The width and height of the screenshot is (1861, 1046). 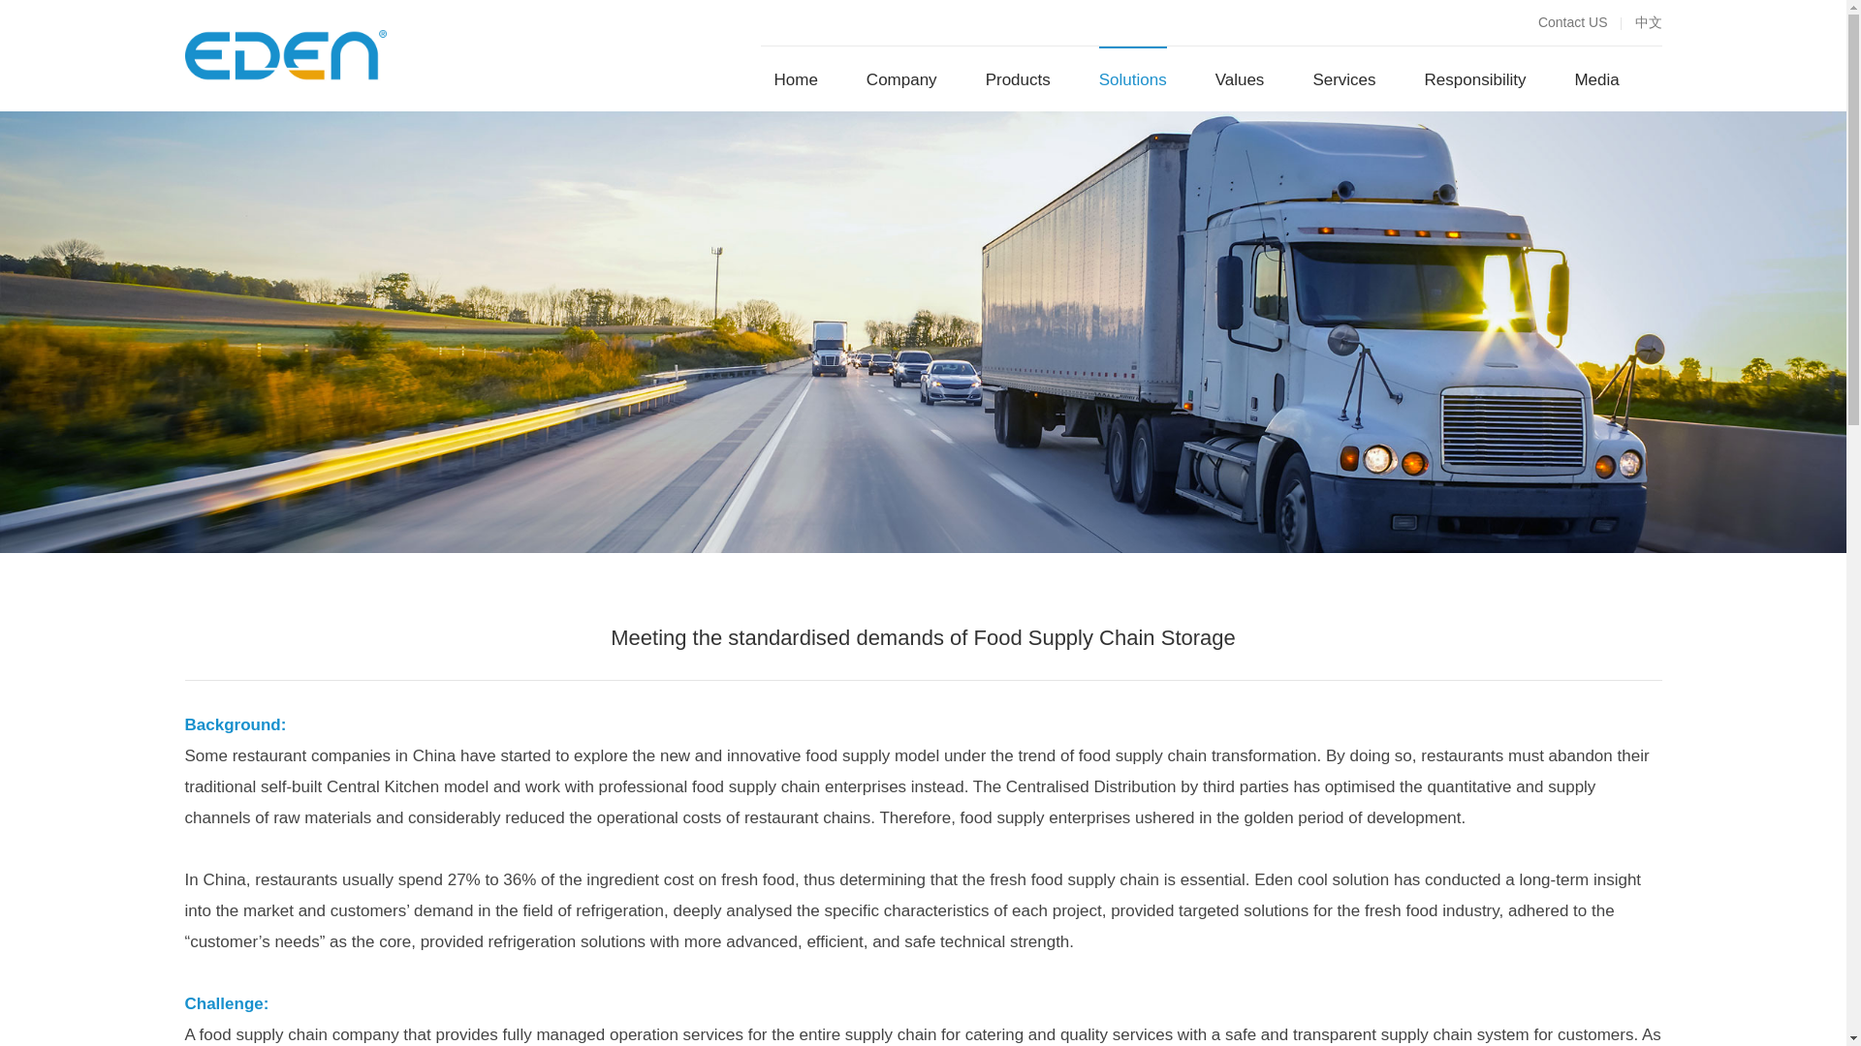 I want to click on Company, so click(x=901, y=79).